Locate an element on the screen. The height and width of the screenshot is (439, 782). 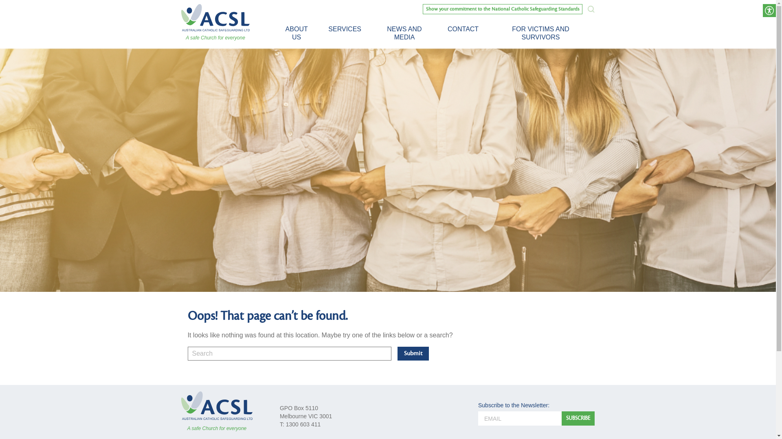
CONTACT is located at coordinates (463, 29).